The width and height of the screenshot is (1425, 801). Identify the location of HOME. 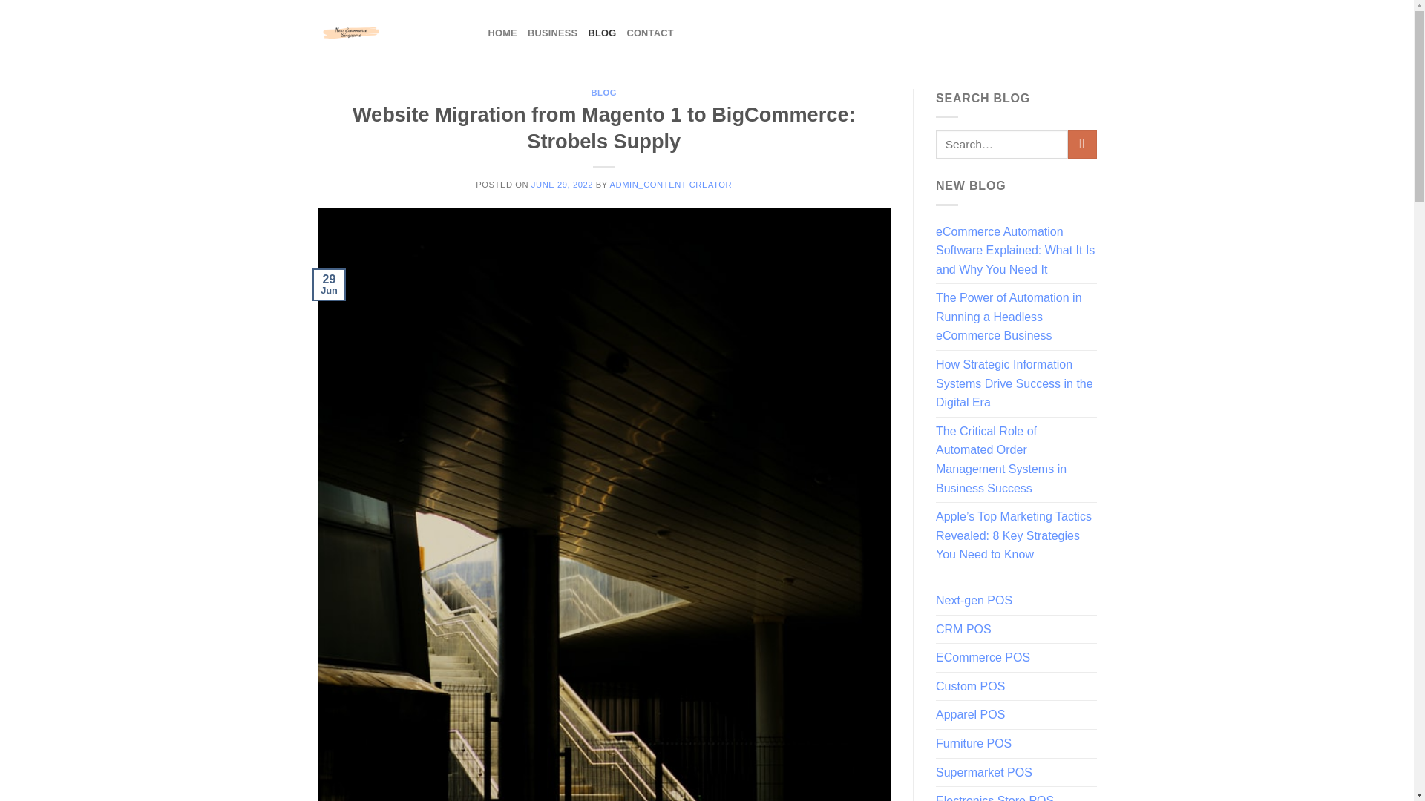
(502, 33).